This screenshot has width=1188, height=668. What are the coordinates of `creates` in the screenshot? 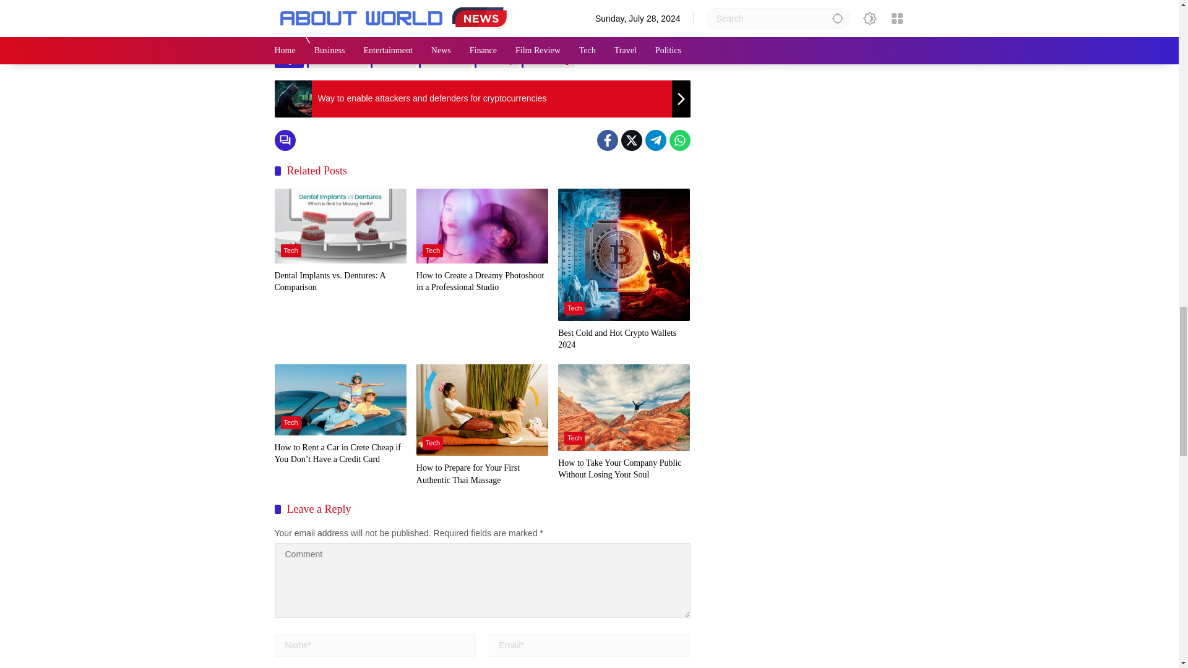 It's located at (394, 61).